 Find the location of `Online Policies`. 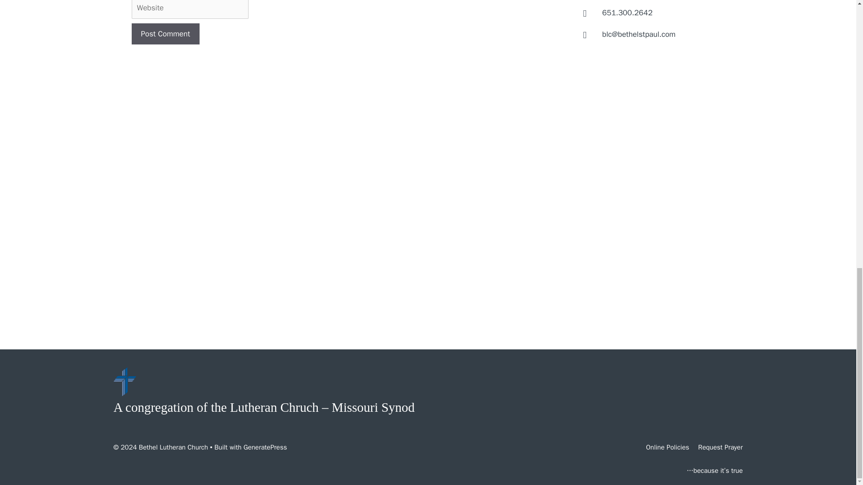

Online Policies is located at coordinates (667, 447).